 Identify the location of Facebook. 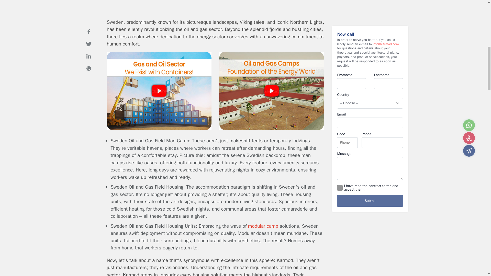
(88, 25).